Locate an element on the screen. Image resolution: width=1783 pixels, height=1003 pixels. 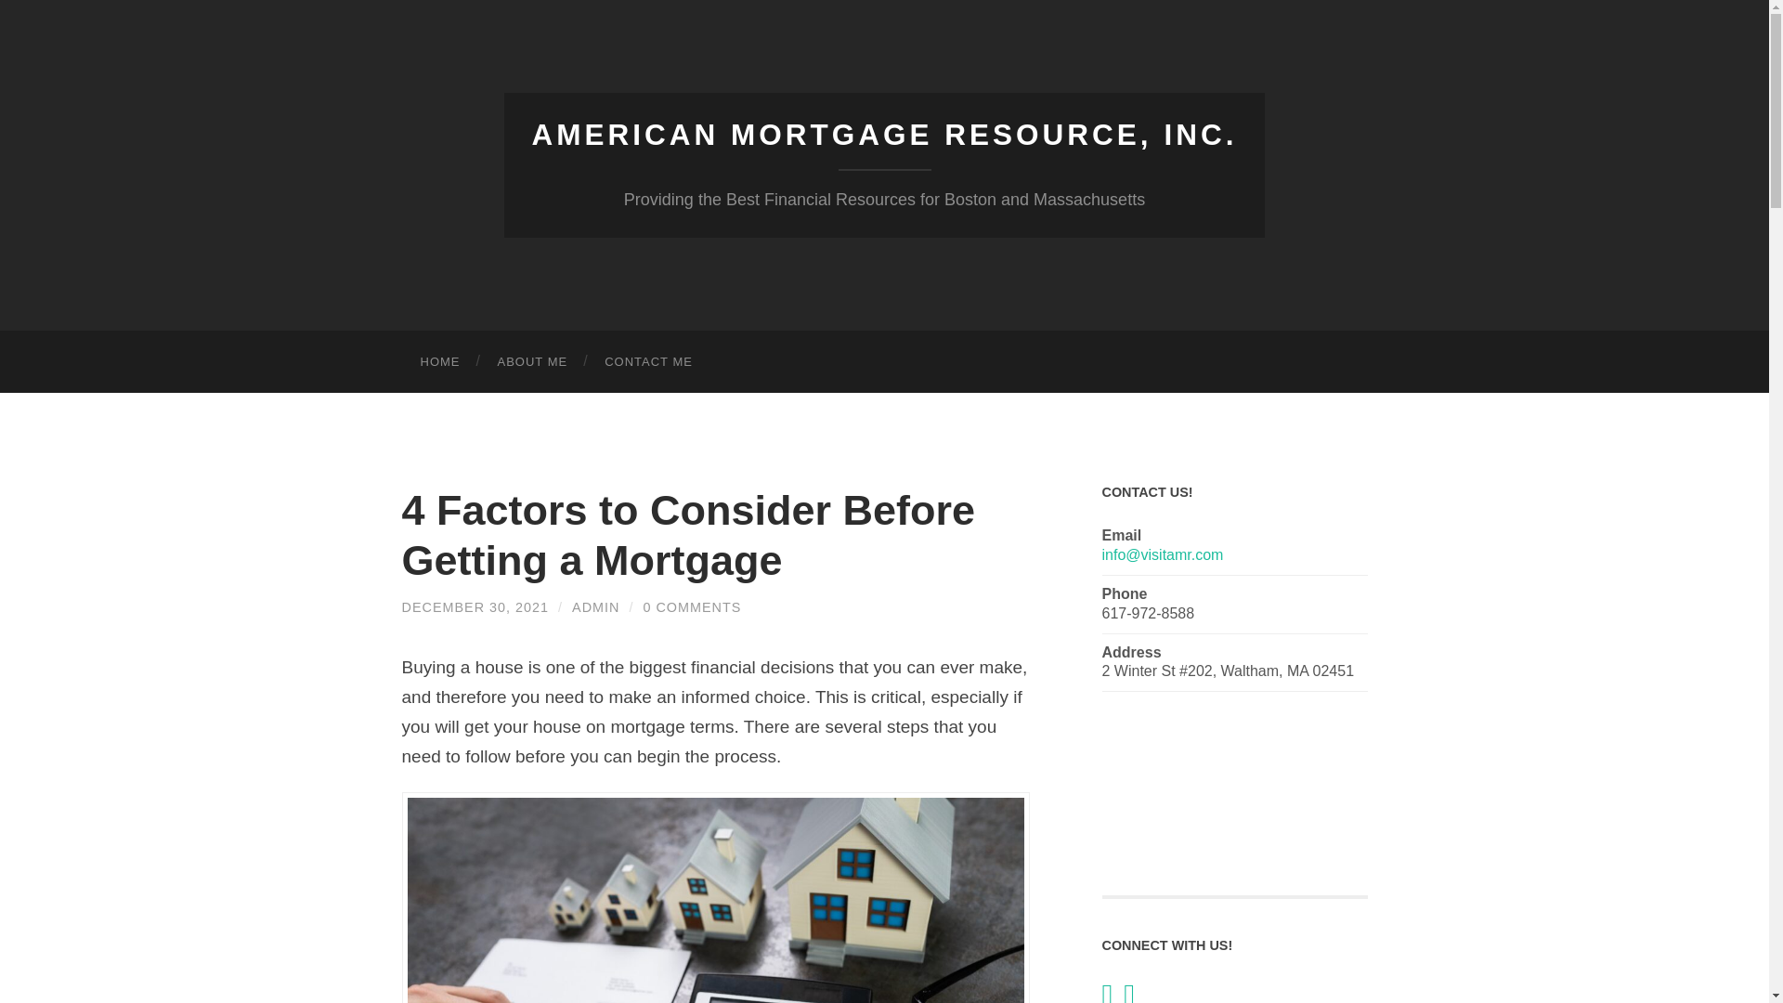
ABOUT ME is located at coordinates (533, 362).